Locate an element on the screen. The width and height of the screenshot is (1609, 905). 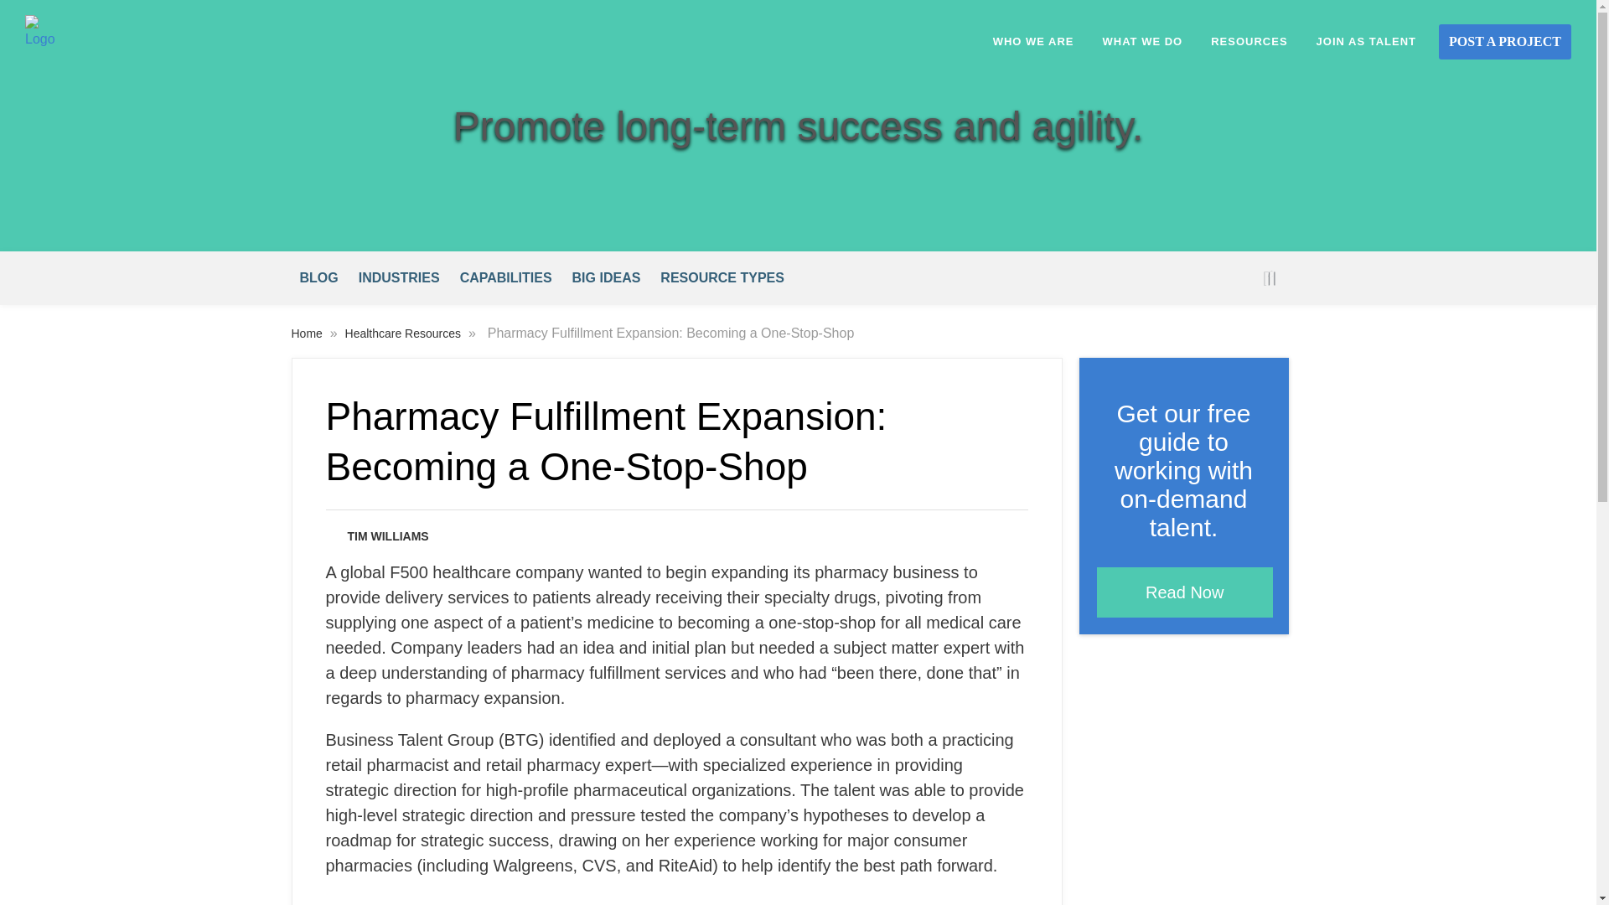
INDUSTRIES is located at coordinates (399, 278).